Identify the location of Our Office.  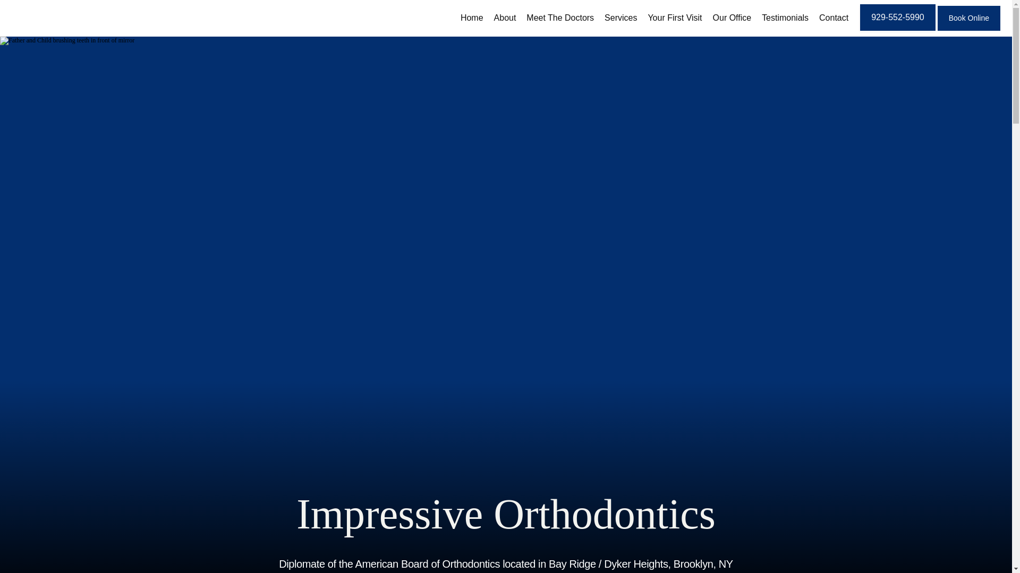
(732, 18).